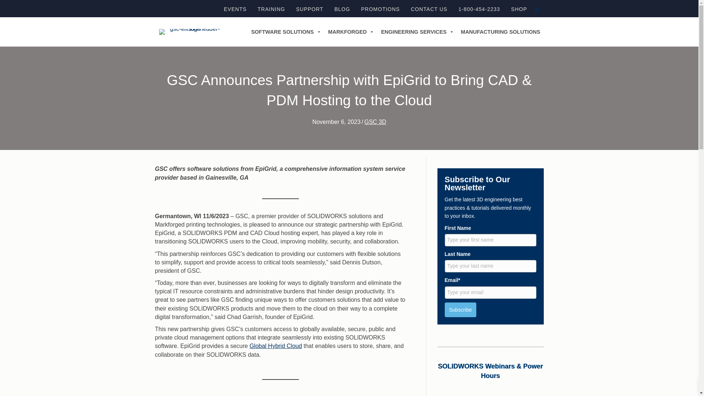  What do you see at coordinates (342, 9) in the screenshot?
I see `Blog` at bounding box center [342, 9].